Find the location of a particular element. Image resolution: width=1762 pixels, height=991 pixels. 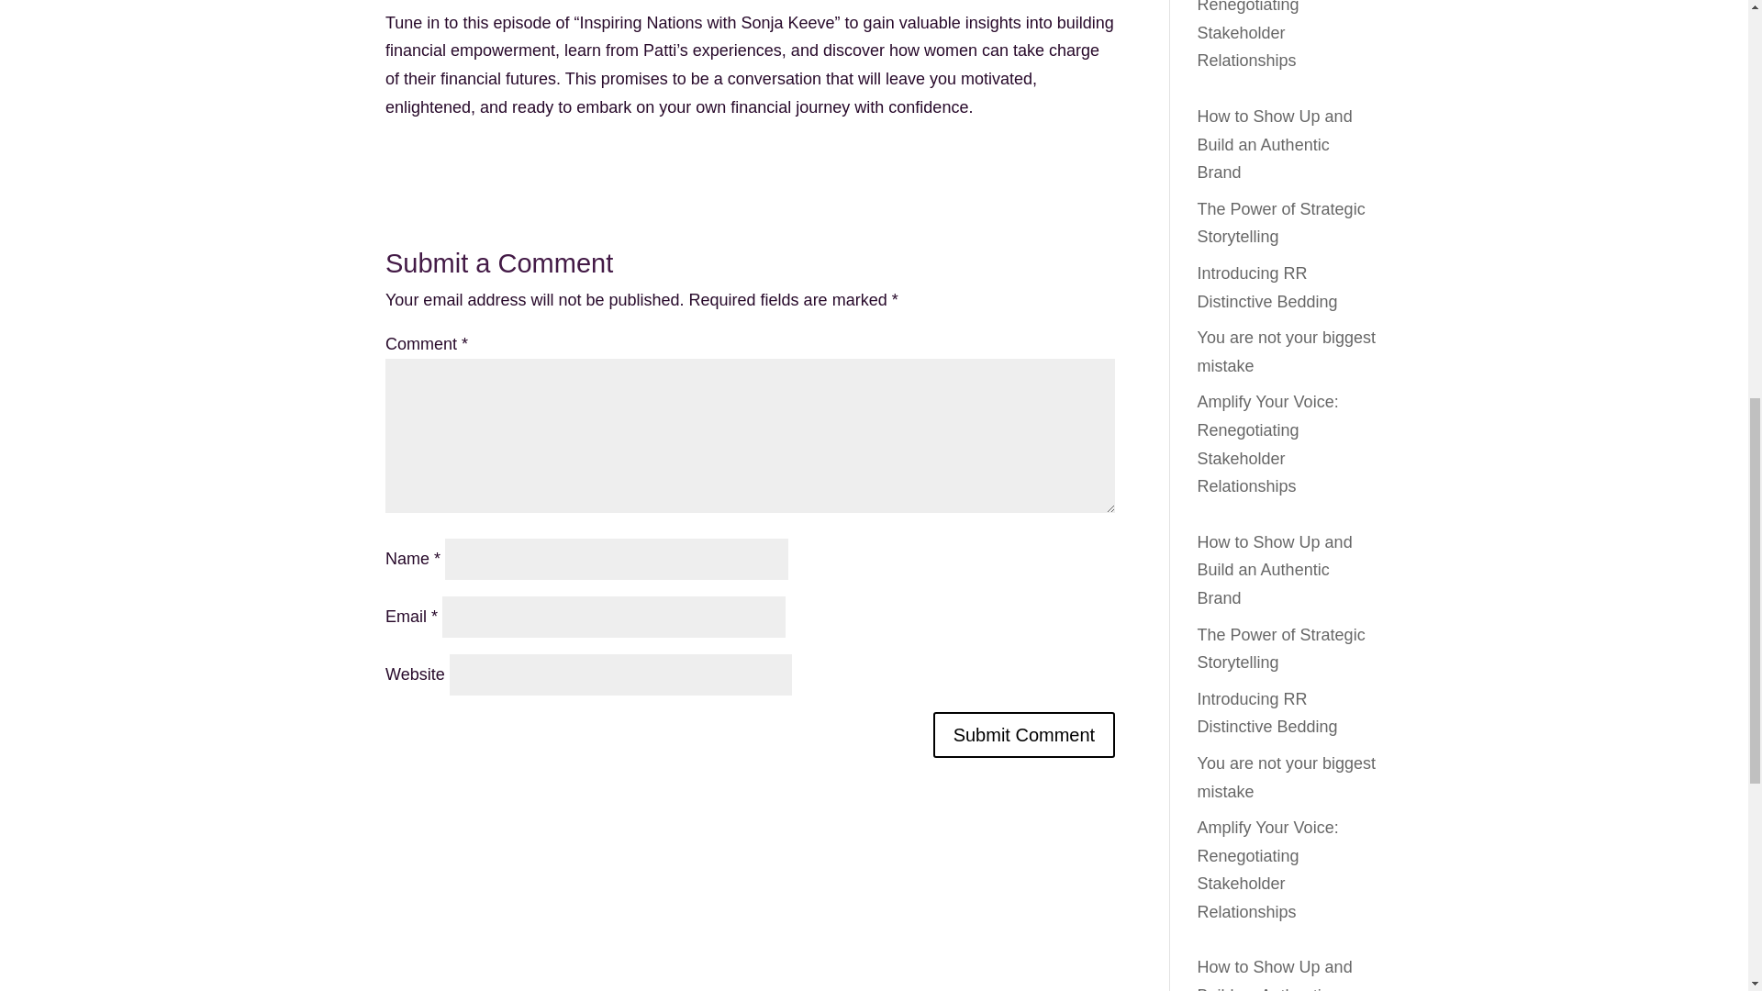

Submit Comment is located at coordinates (1024, 735).